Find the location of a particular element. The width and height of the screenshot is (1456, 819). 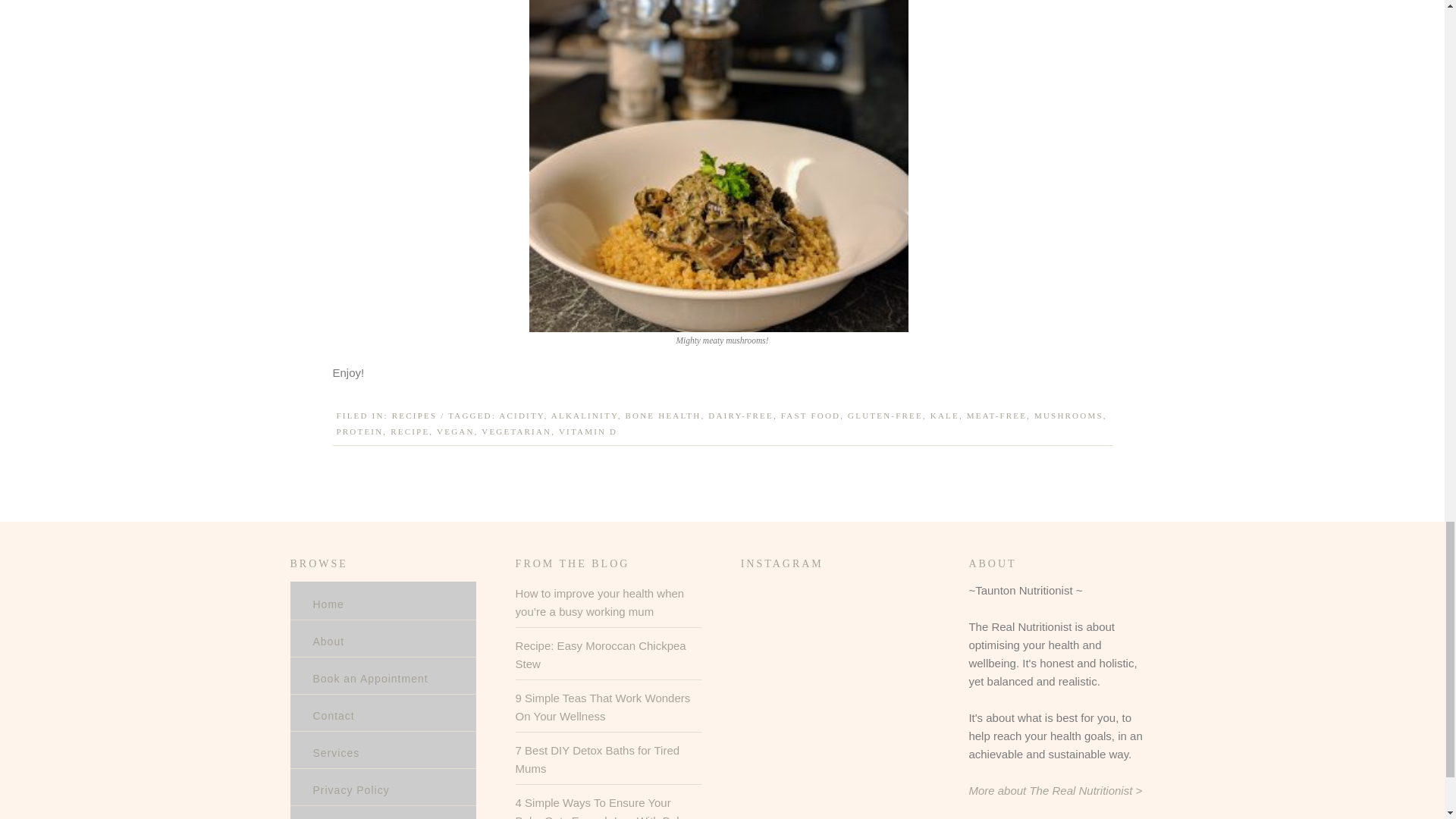

DAIRY-FREE is located at coordinates (740, 416).